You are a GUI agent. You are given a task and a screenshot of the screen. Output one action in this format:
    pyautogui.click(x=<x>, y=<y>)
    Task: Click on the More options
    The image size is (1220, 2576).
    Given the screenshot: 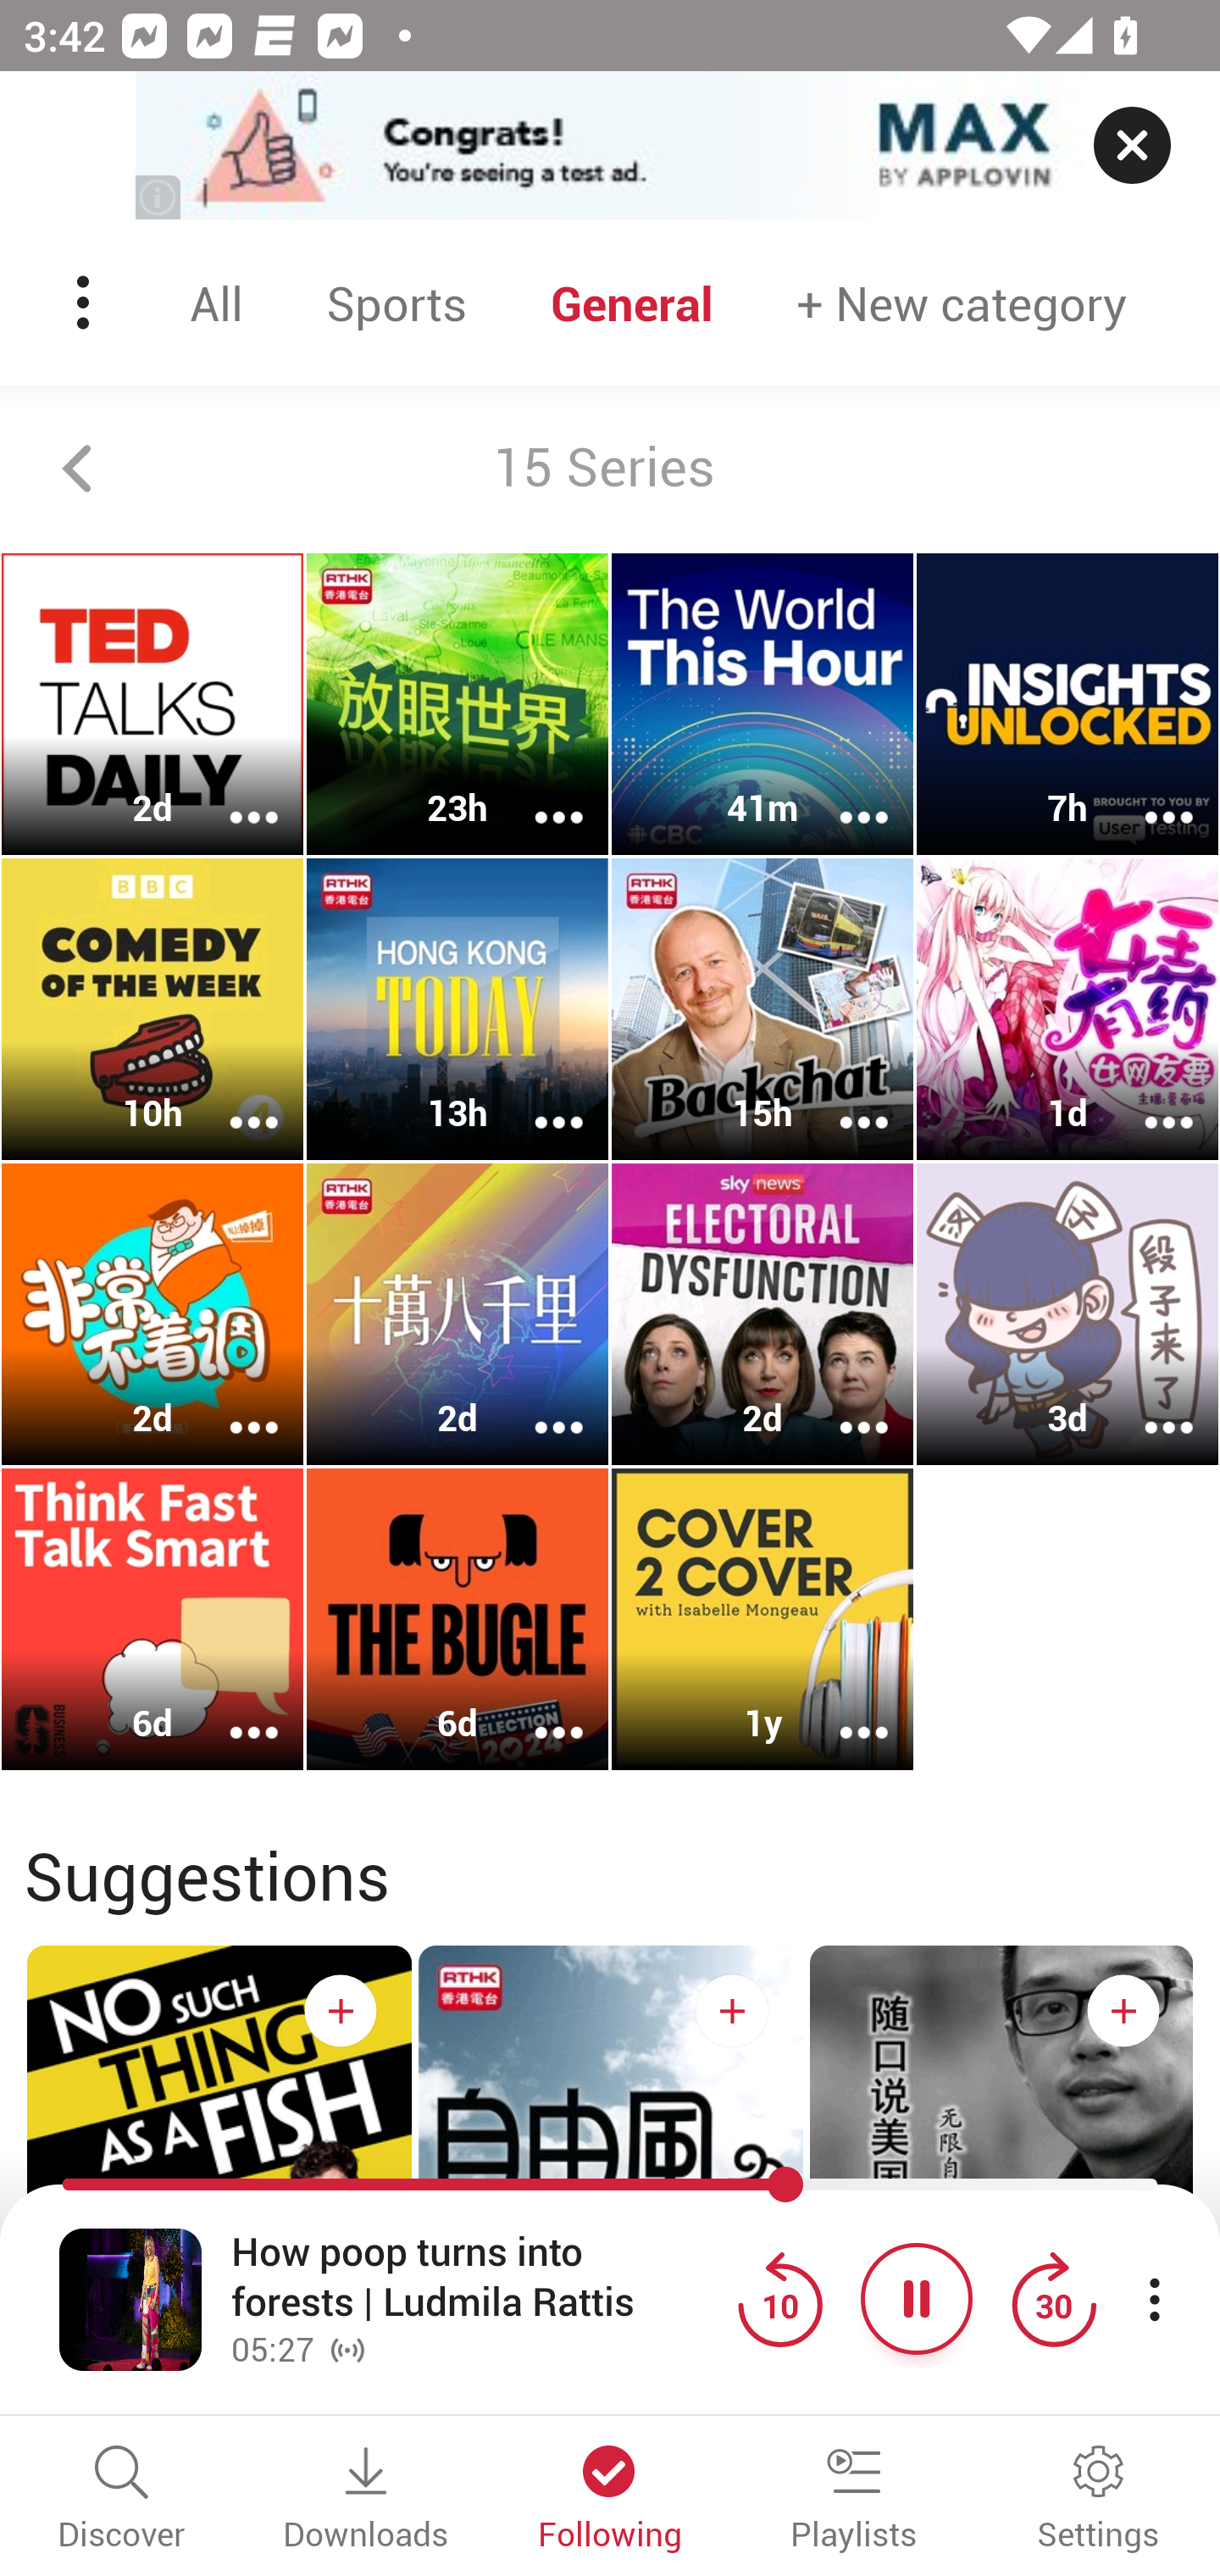 What is the action you would take?
    pyautogui.click(x=842, y=796)
    